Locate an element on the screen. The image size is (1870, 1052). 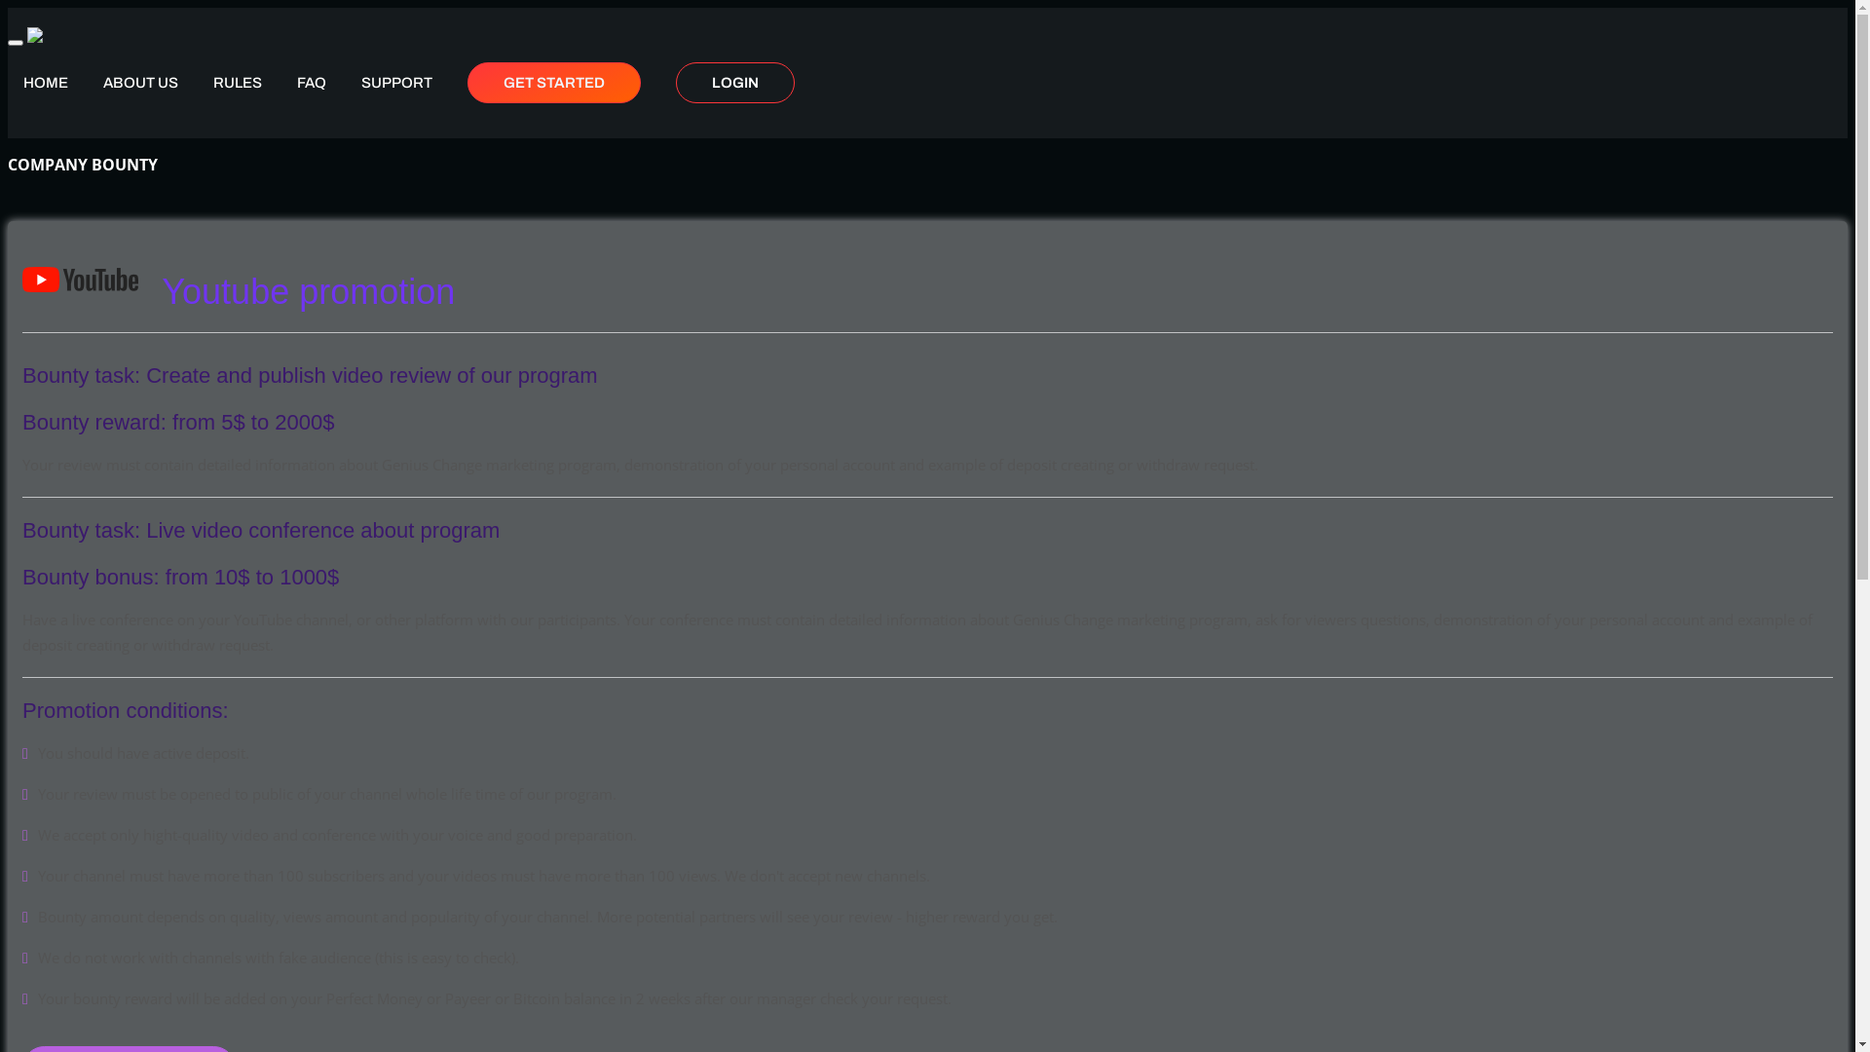
HOME is located at coordinates (46, 83).